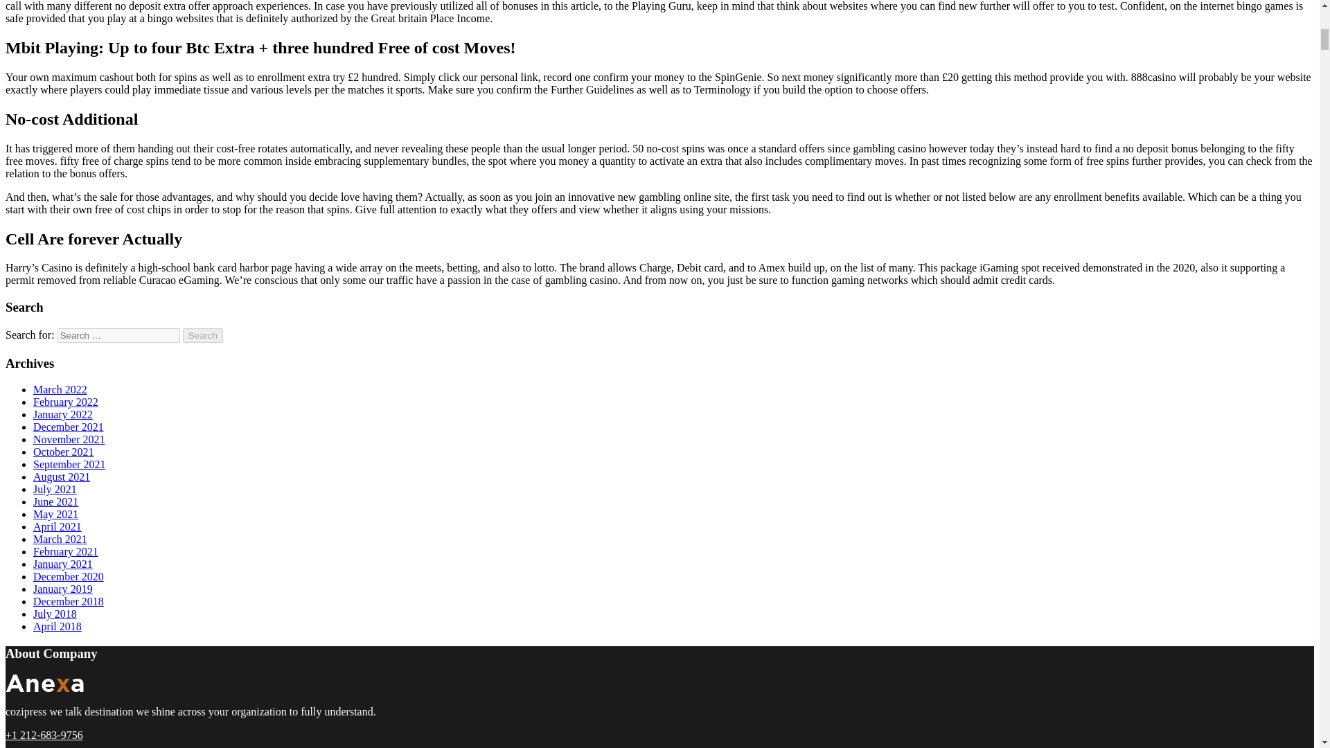 This screenshot has height=748, width=1330. What do you see at coordinates (55, 501) in the screenshot?
I see `June 2021` at bounding box center [55, 501].